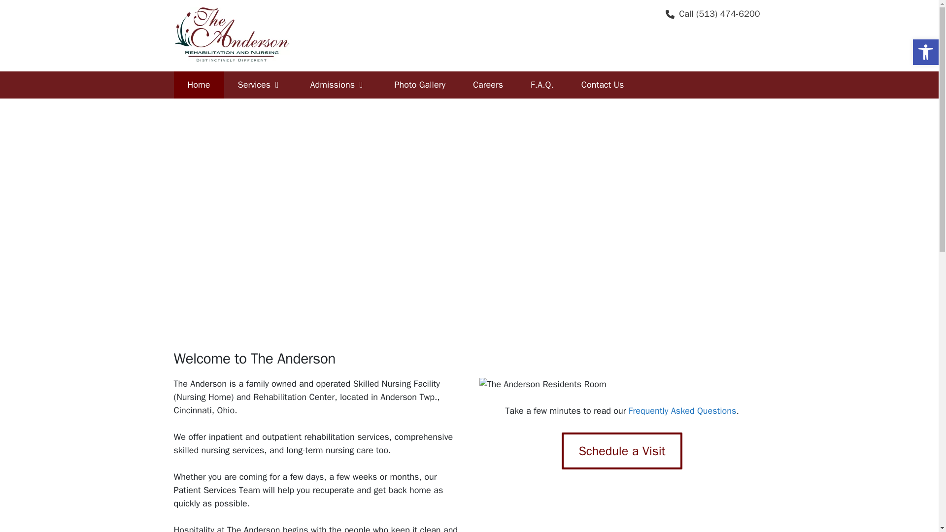 This screenshot has width=946, height=532. I want to click on Nursing Home Admissions, so click(338, 85).